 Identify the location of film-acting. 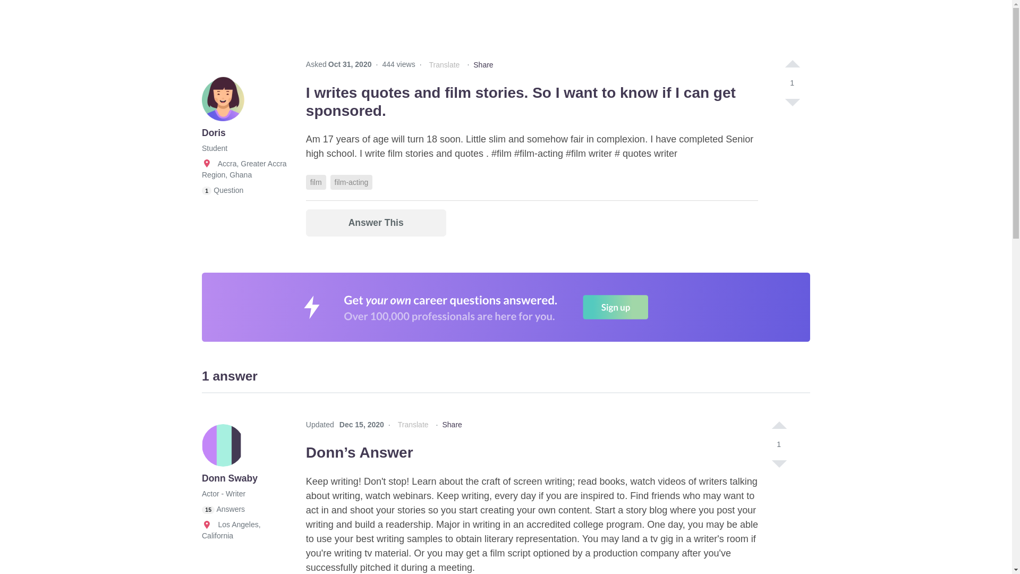
(352, 182).